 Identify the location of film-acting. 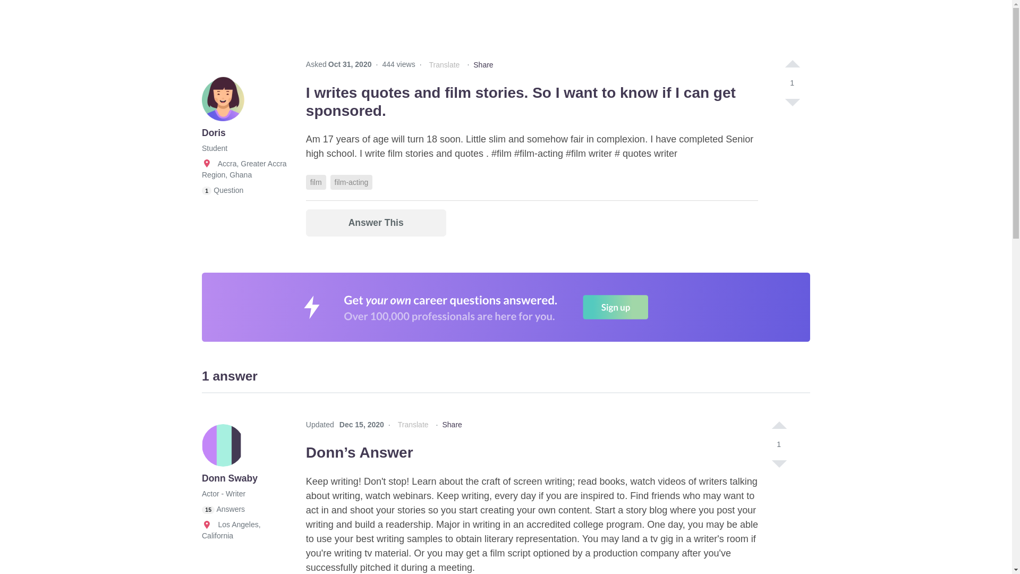
(352, 182).